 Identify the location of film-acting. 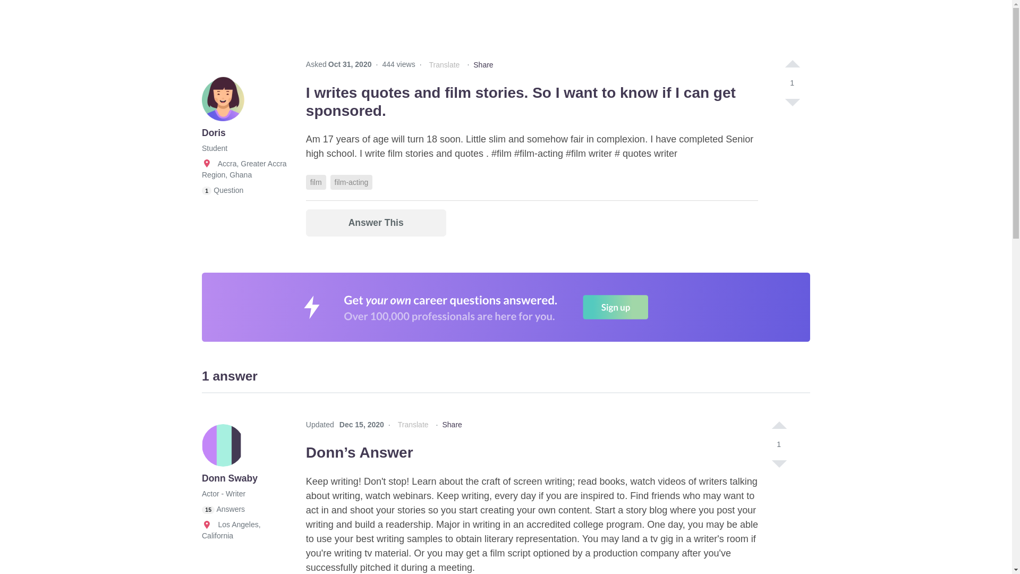
(352, 182).